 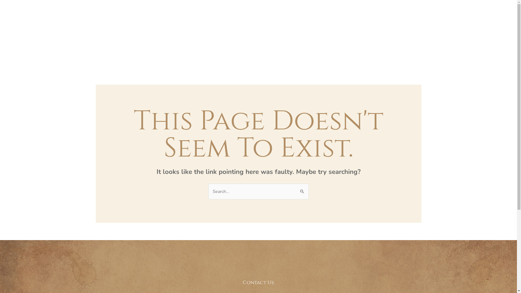 What do you see at coordinates (194, 34) in the screenshot?
I see `WEDDINGS` at bounding box center [194, 34].